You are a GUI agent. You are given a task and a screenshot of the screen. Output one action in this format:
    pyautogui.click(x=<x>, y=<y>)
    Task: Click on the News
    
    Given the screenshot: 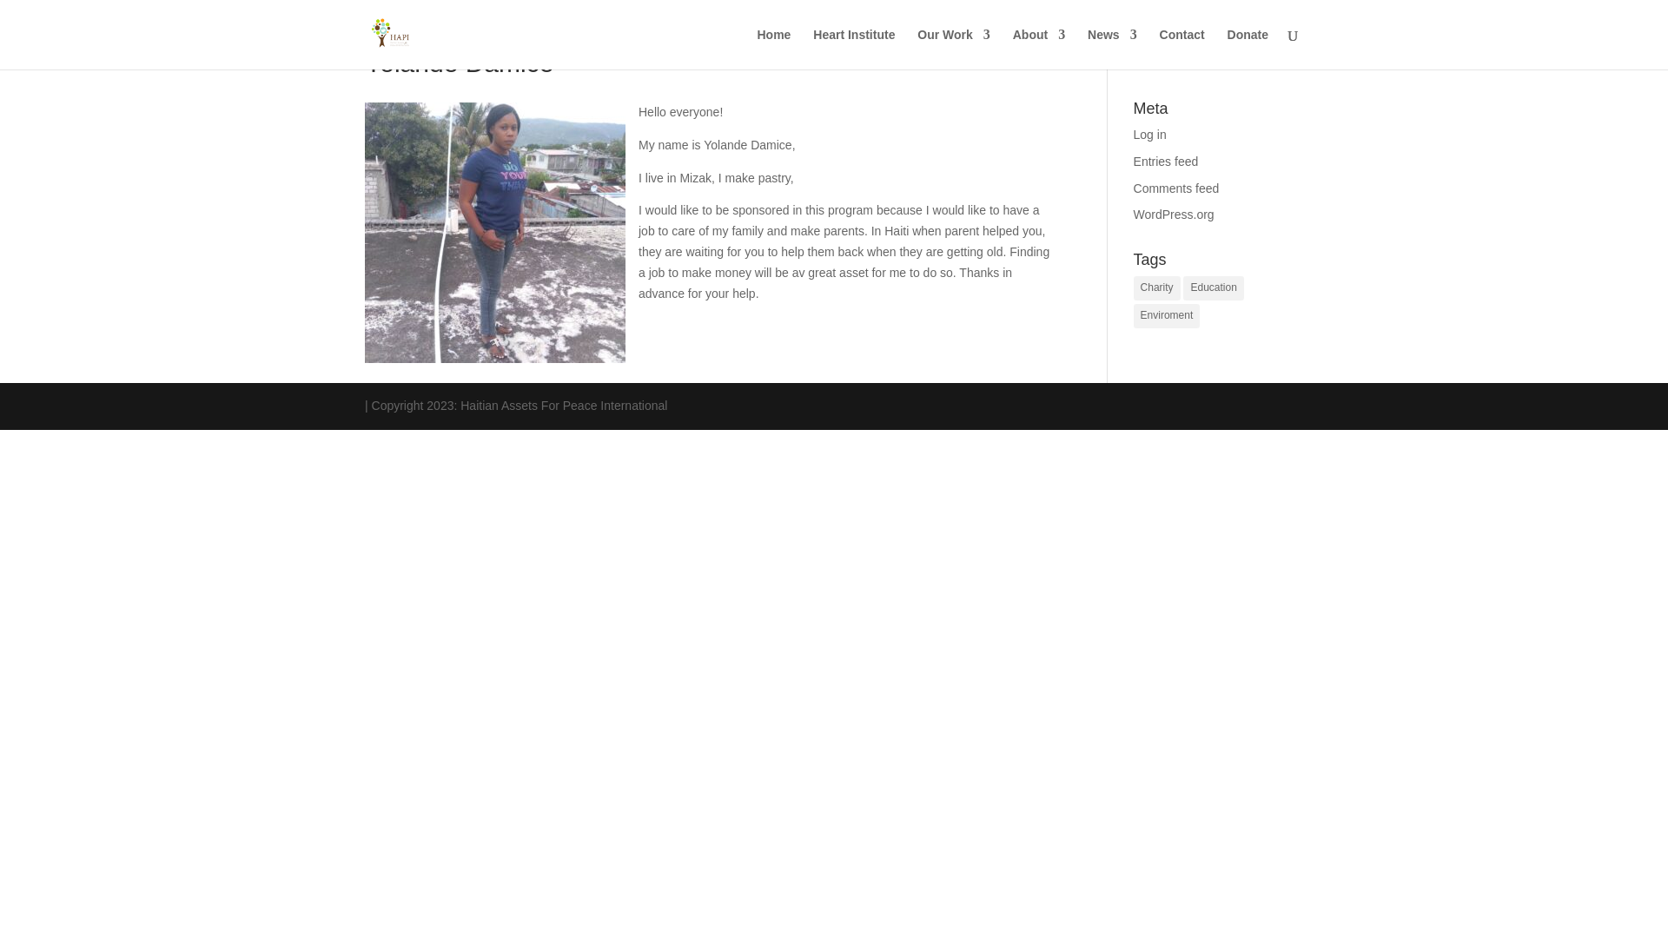 What is the action you would take?
    pyautogui.click(x=1112, y=49)
    